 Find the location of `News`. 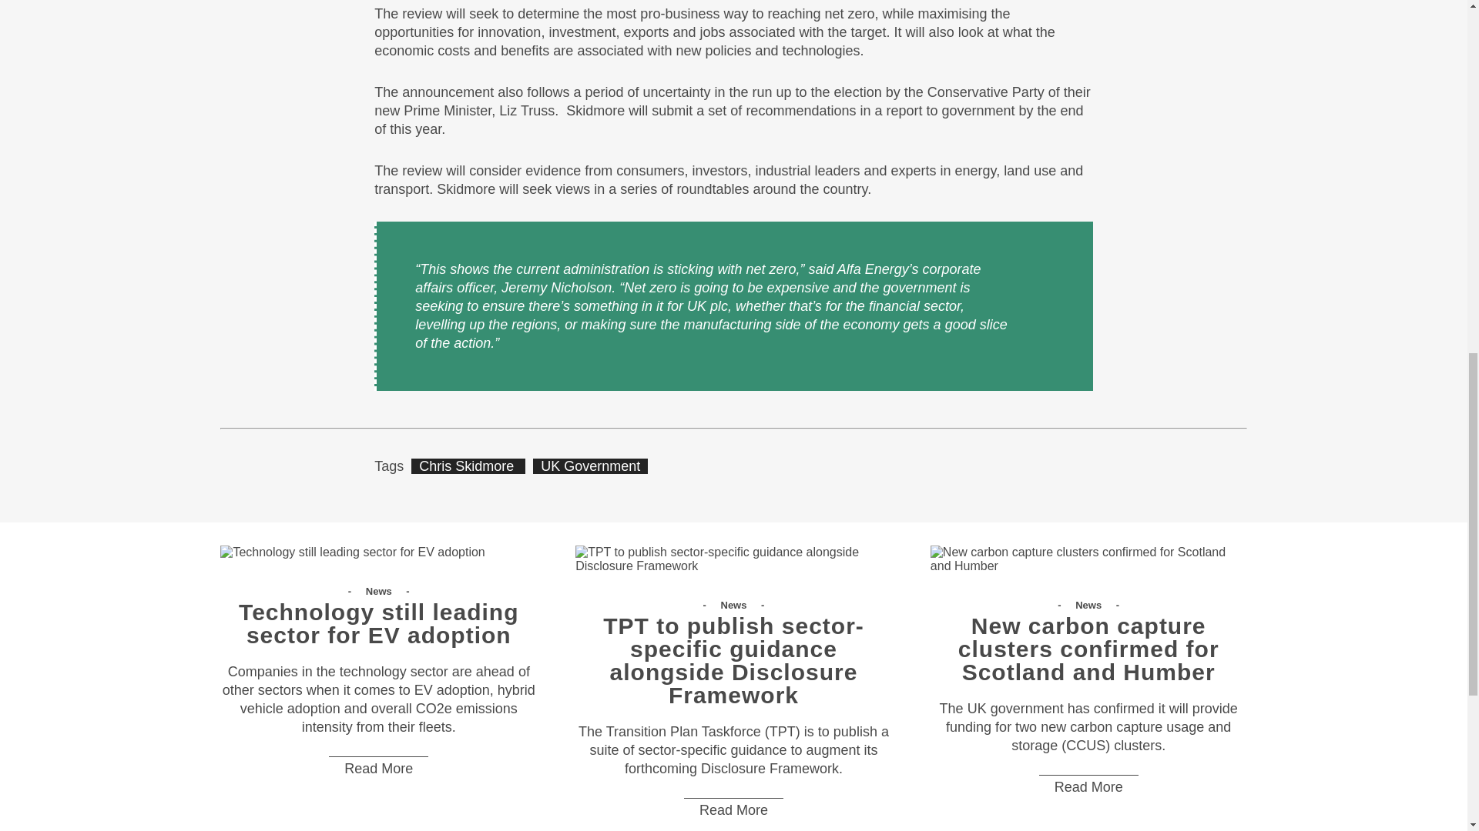

News is located at coordinates (1089, 605).